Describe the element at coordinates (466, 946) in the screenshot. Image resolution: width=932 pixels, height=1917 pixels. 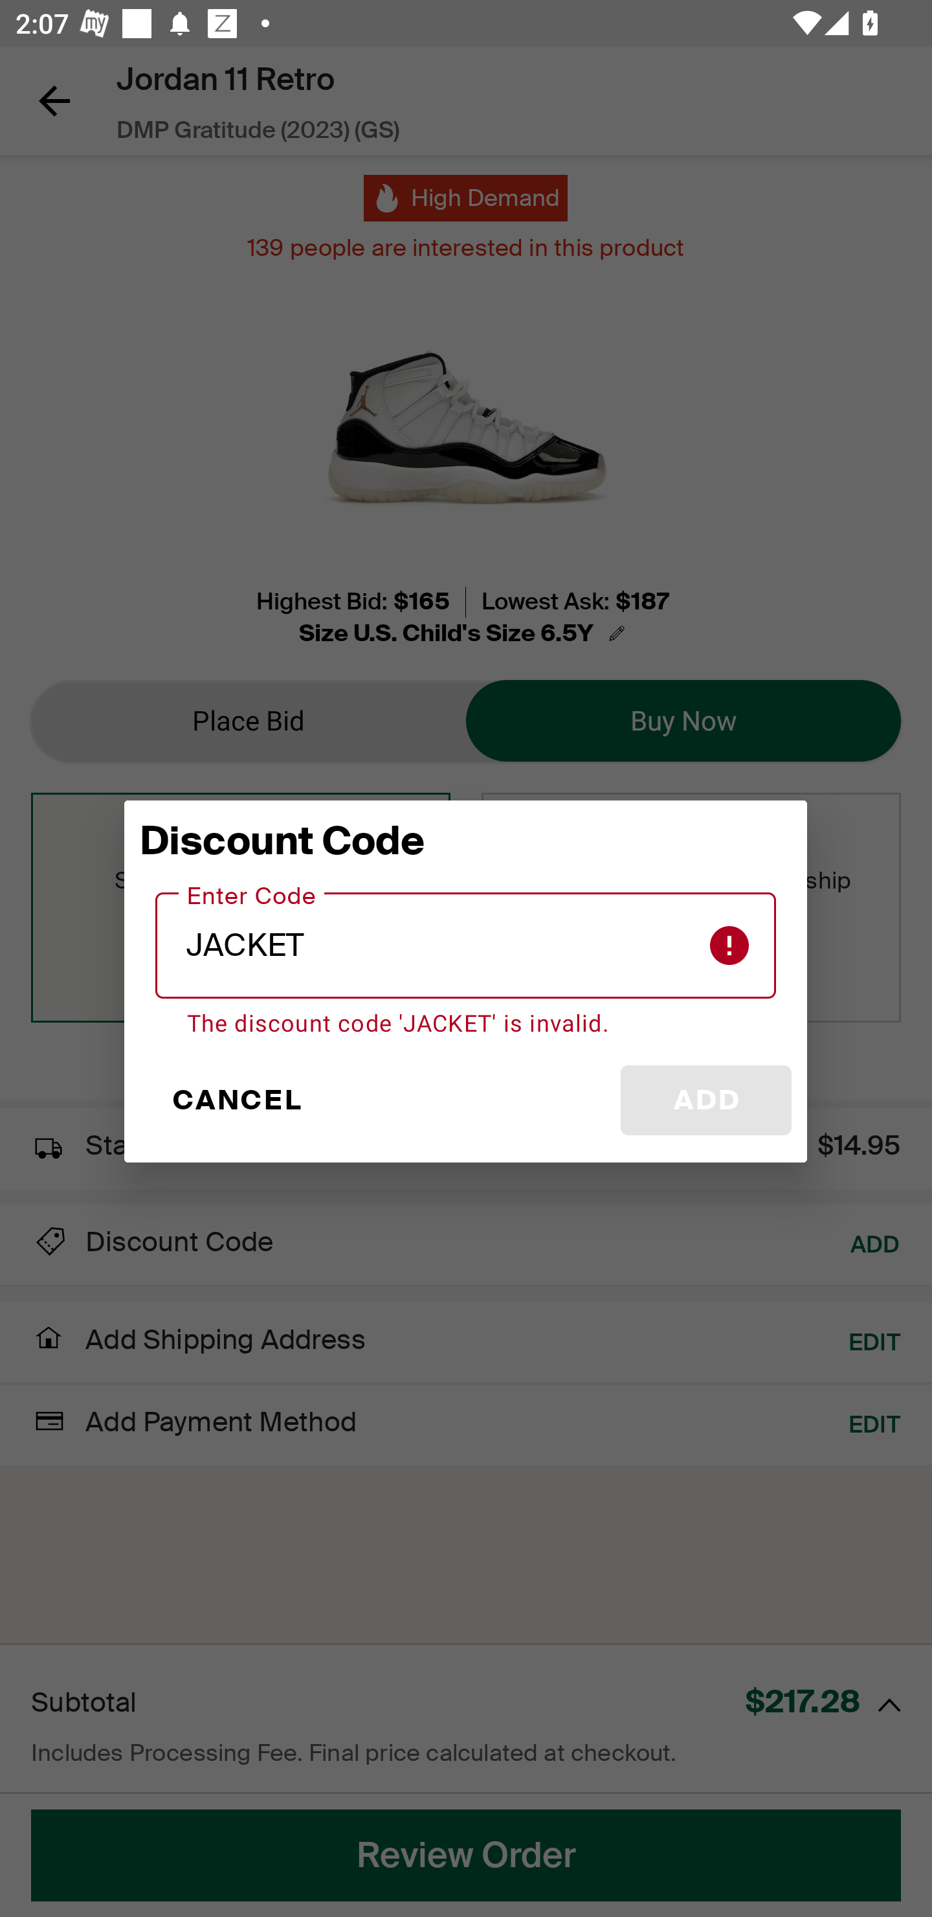
I see `JACKET` at that location.